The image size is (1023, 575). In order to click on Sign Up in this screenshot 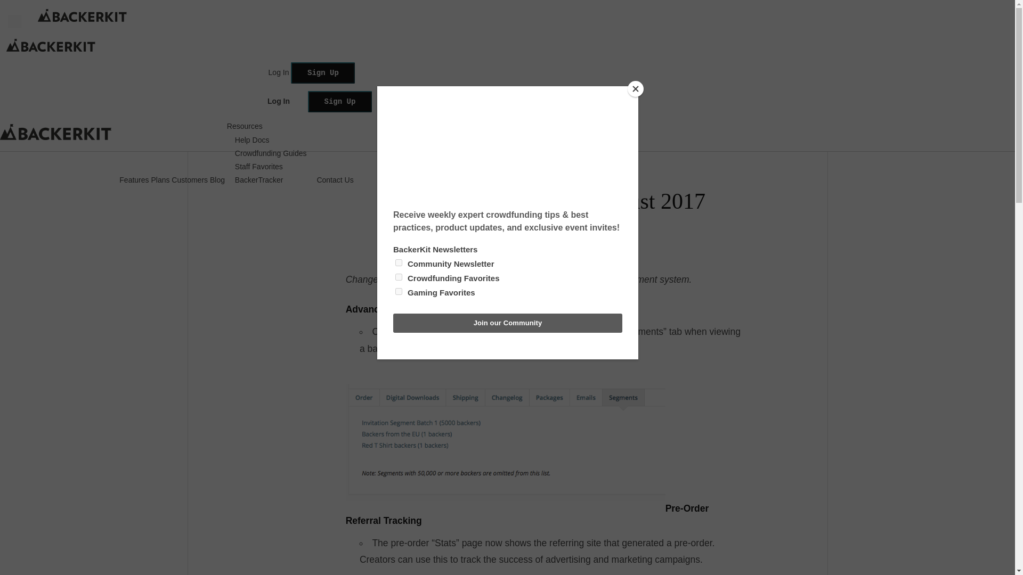, I will do `click(496, 130)`.